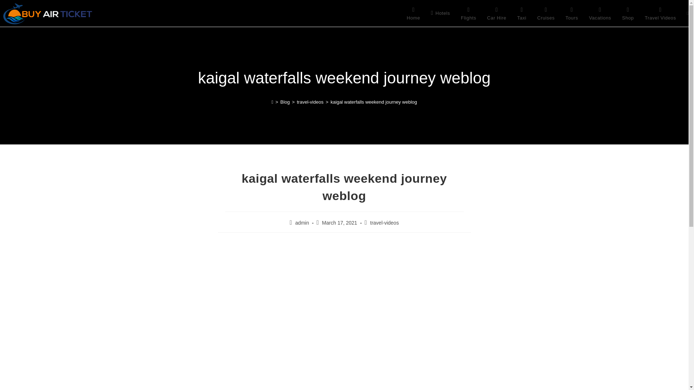  What do you see at coordinates (384, 223) in the screenshot?
I see `travel-videos` at bounding box center [384, 223].